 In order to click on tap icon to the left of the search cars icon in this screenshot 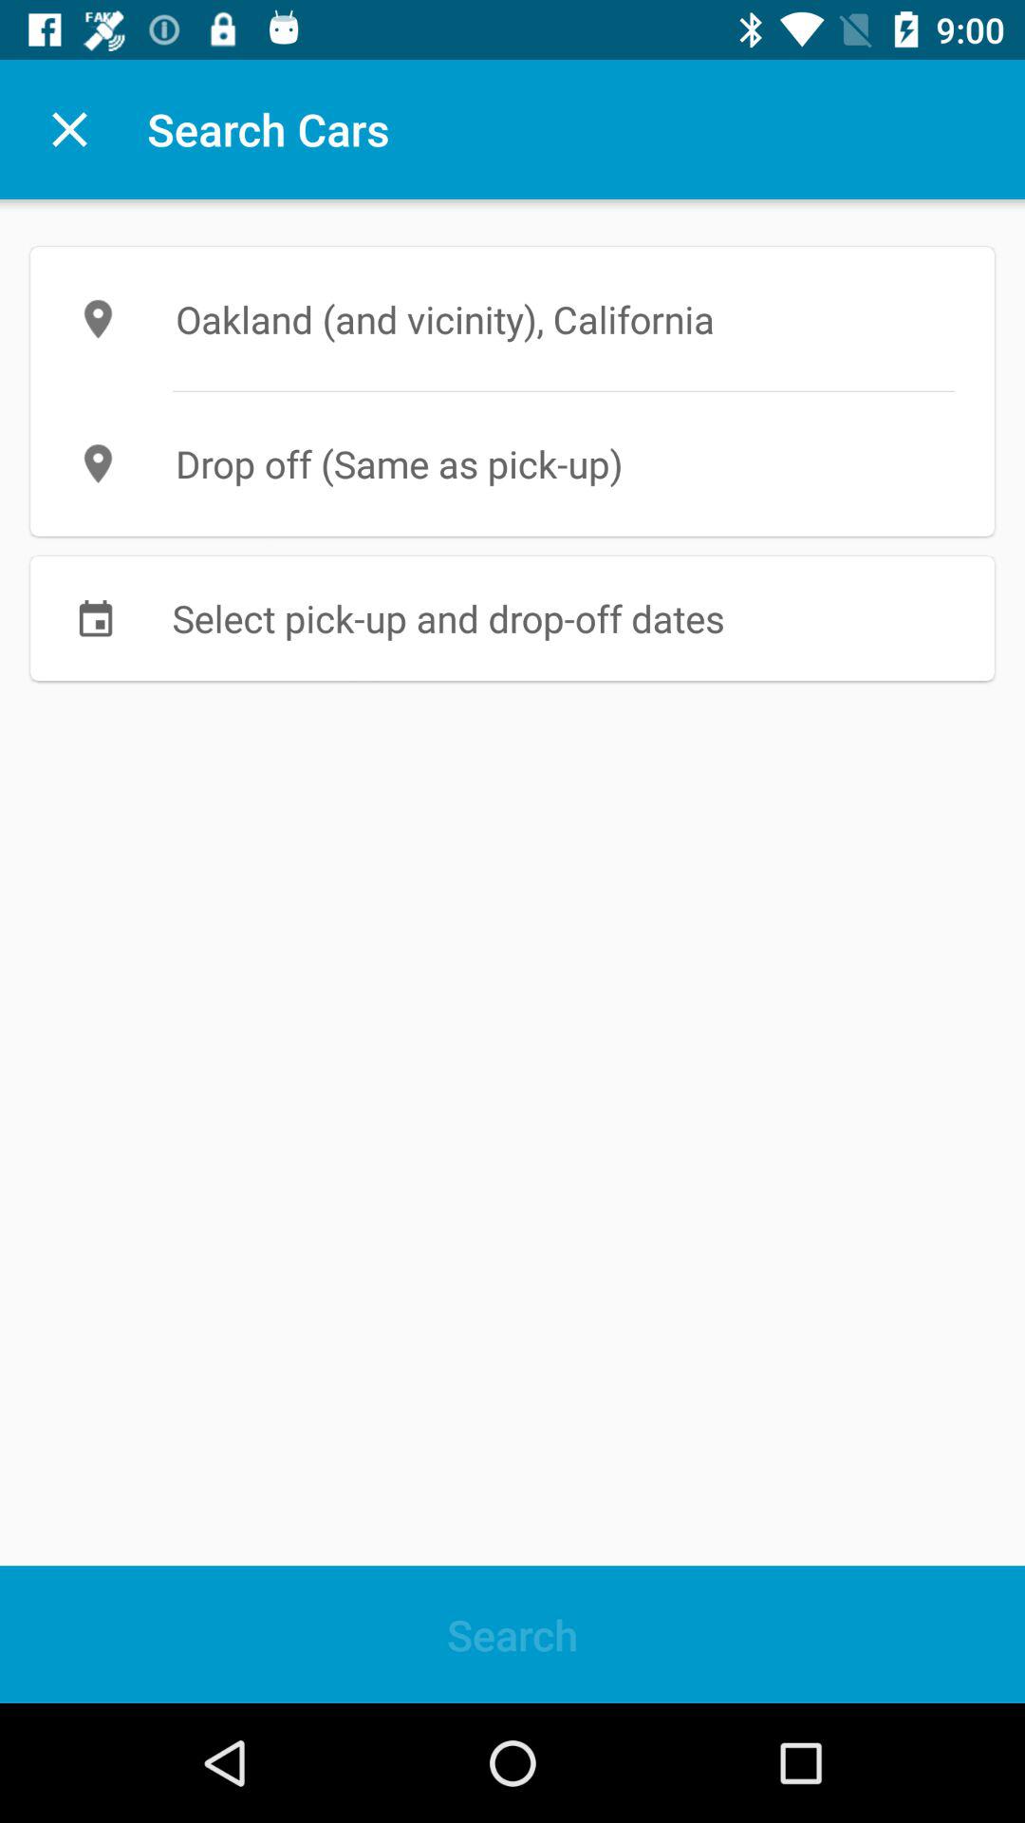, I will do `click(69, 129)`.